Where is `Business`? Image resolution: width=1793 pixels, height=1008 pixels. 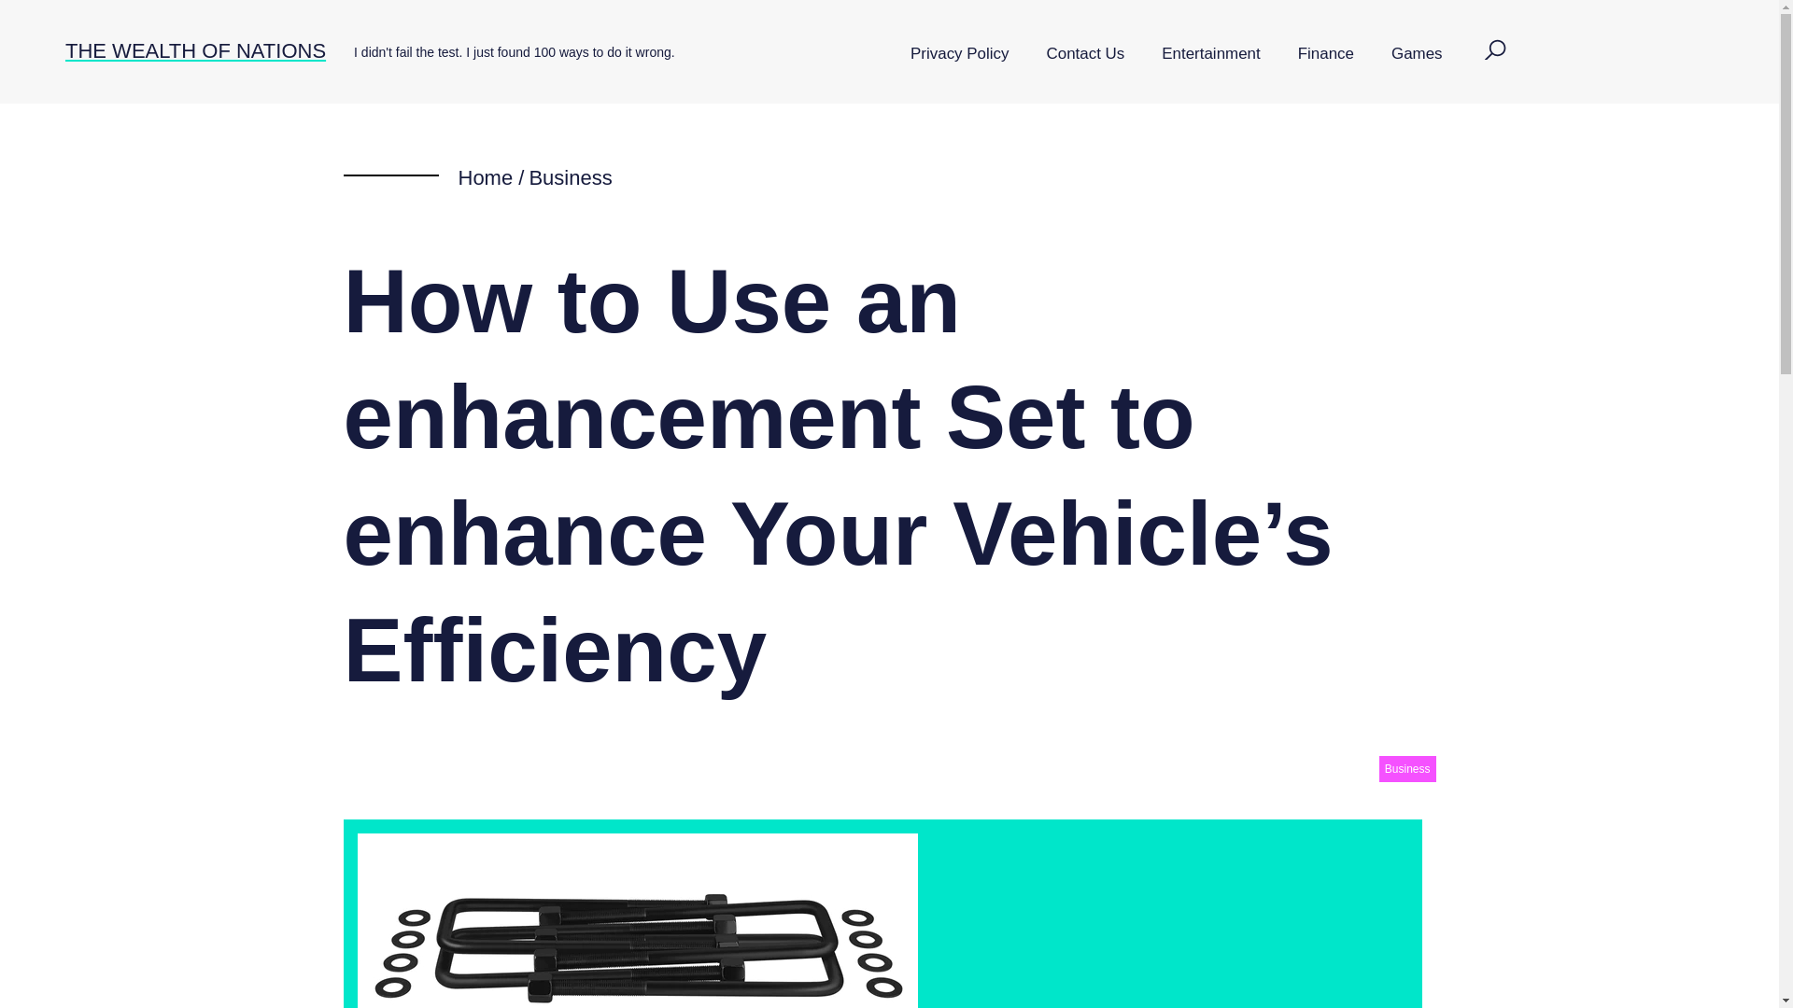
Business is located at coordinates (1406, 769).